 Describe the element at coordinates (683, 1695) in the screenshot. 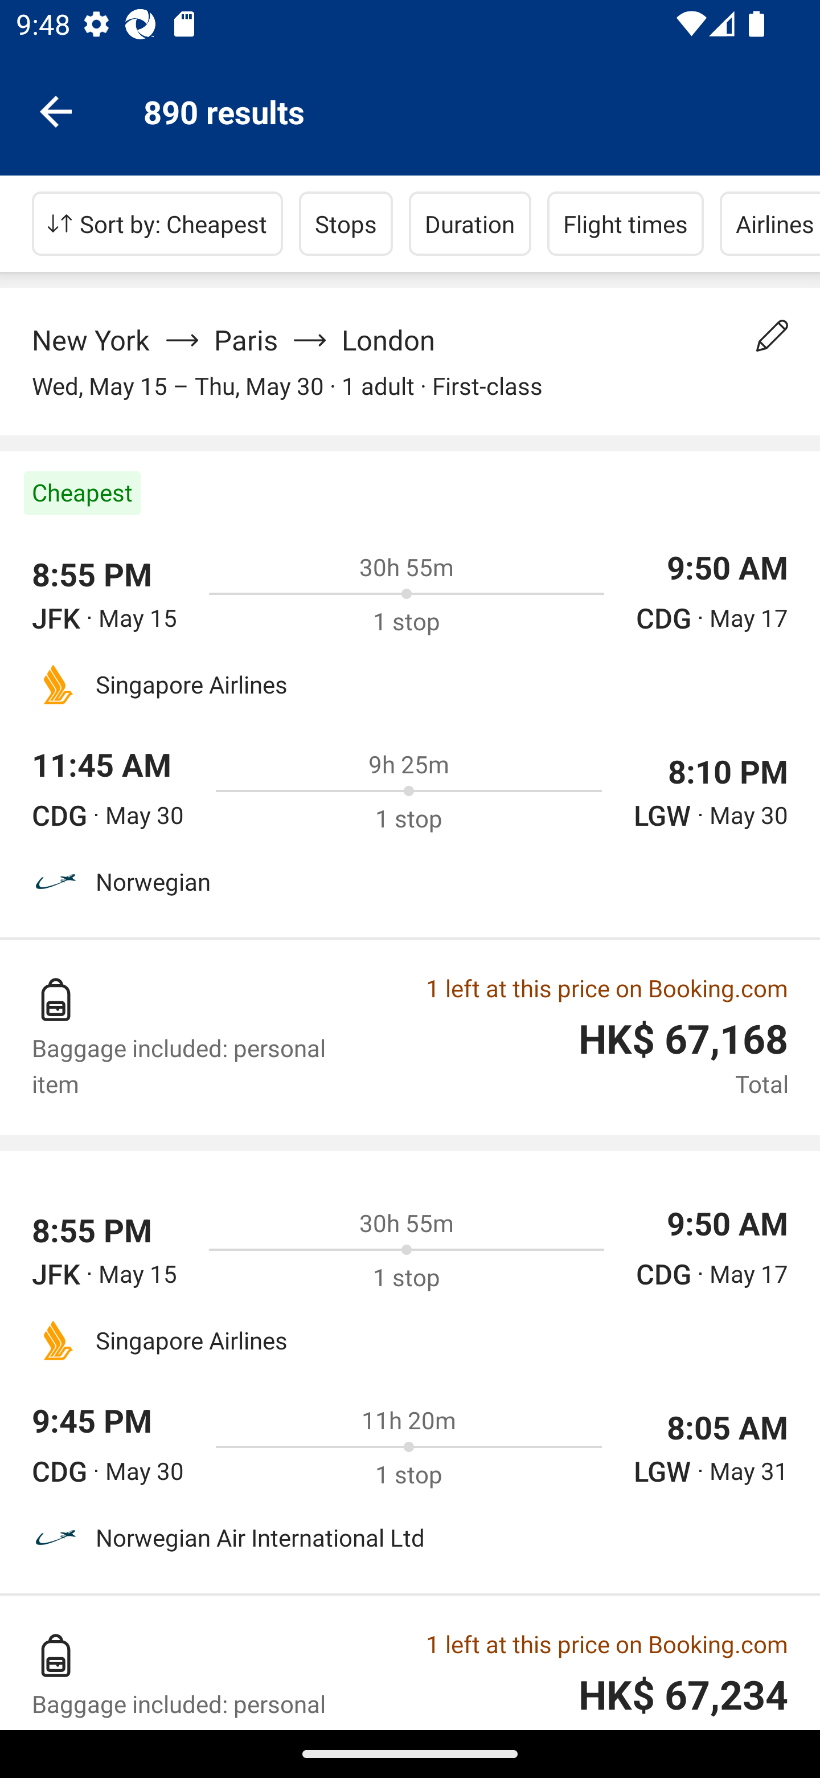

I see `HK$ 67,234` at that location.